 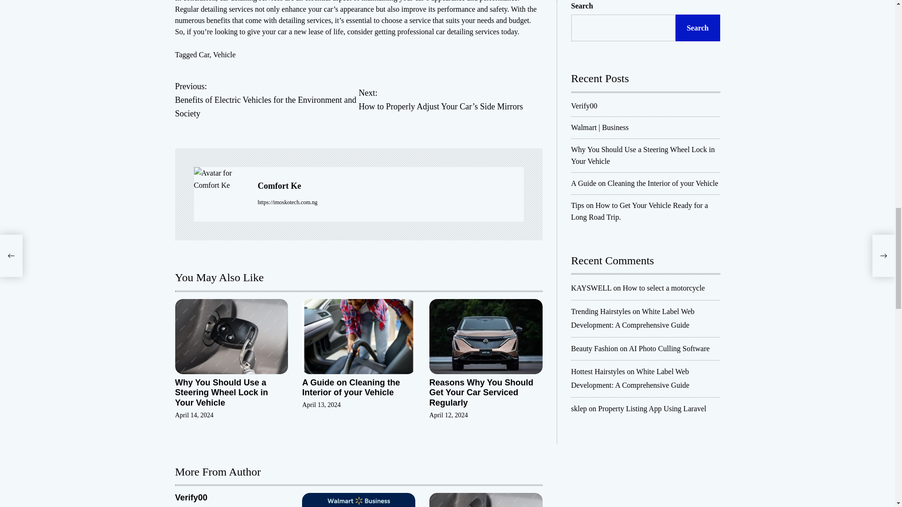 I want to click on Vehicle, so click(x=224, y=54).